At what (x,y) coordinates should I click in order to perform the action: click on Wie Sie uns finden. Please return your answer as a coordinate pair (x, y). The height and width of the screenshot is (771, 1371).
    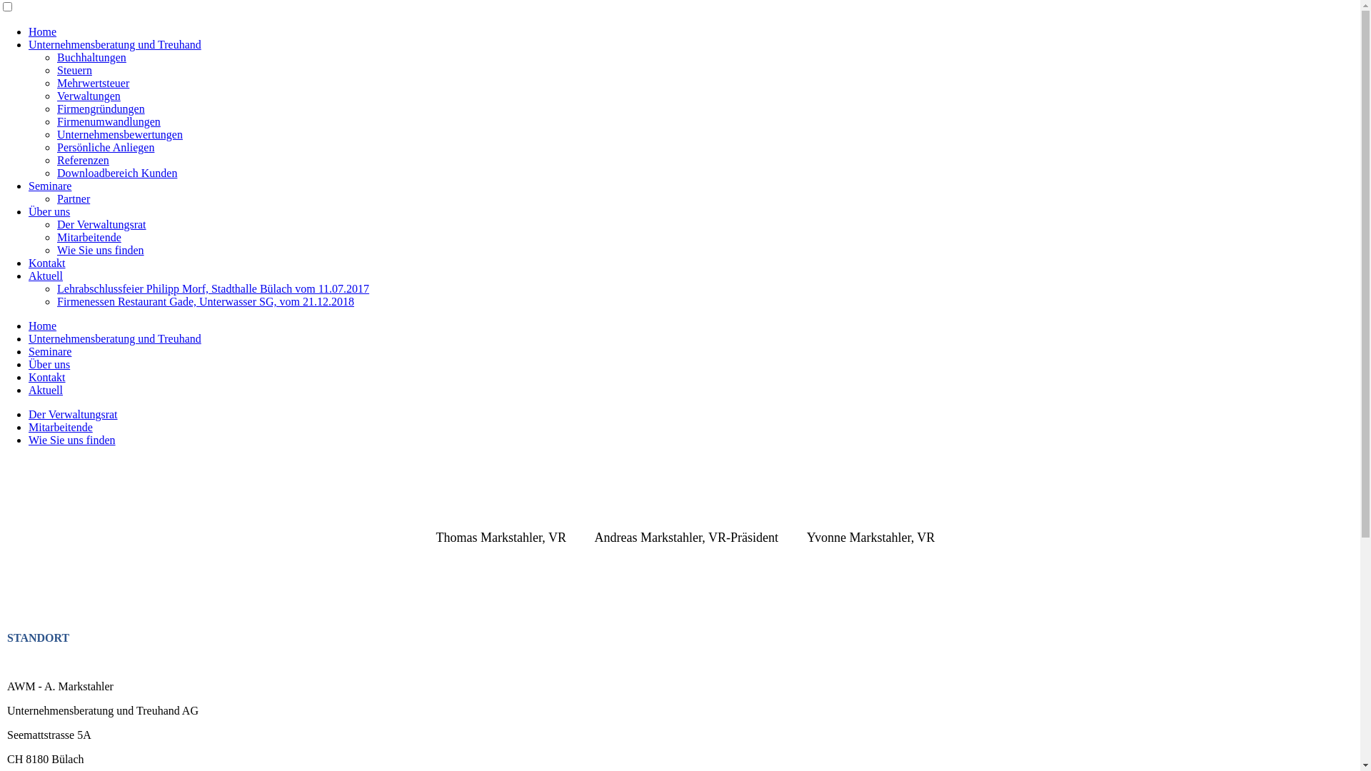
    Looking at the image, I should click on (72, 440).